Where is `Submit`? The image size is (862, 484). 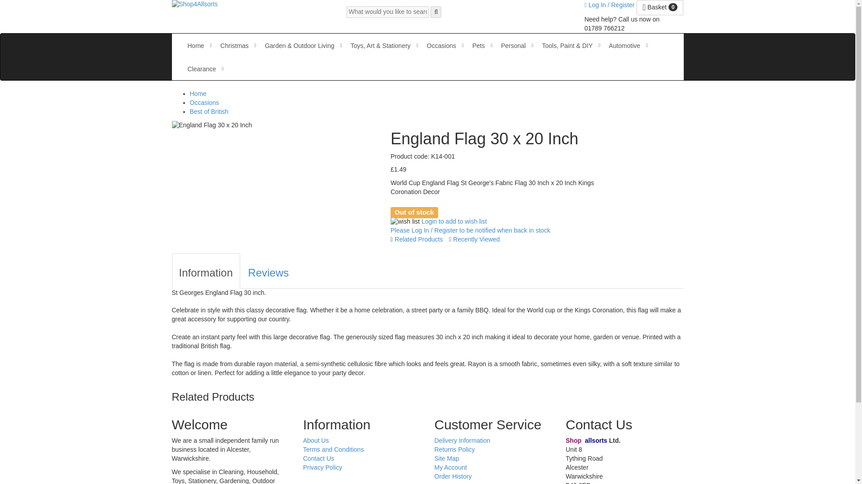 Submit is located at coordinates (435, 12).